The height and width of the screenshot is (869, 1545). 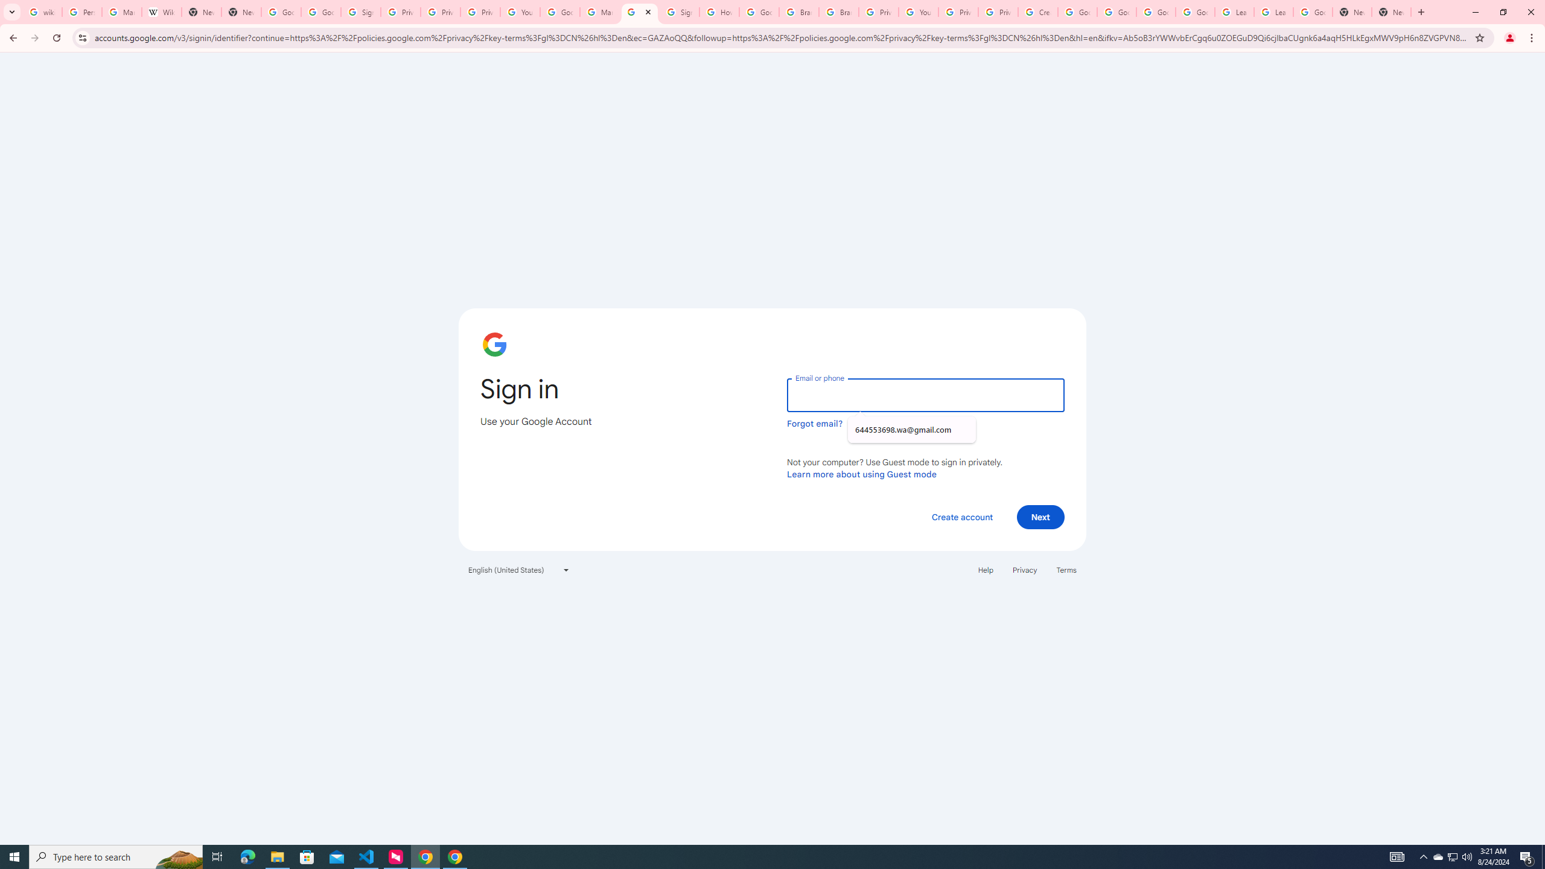 What do you see at coordinates (985, 570) in the screenshot?
I see `Help` at bounding box center [985, 570].